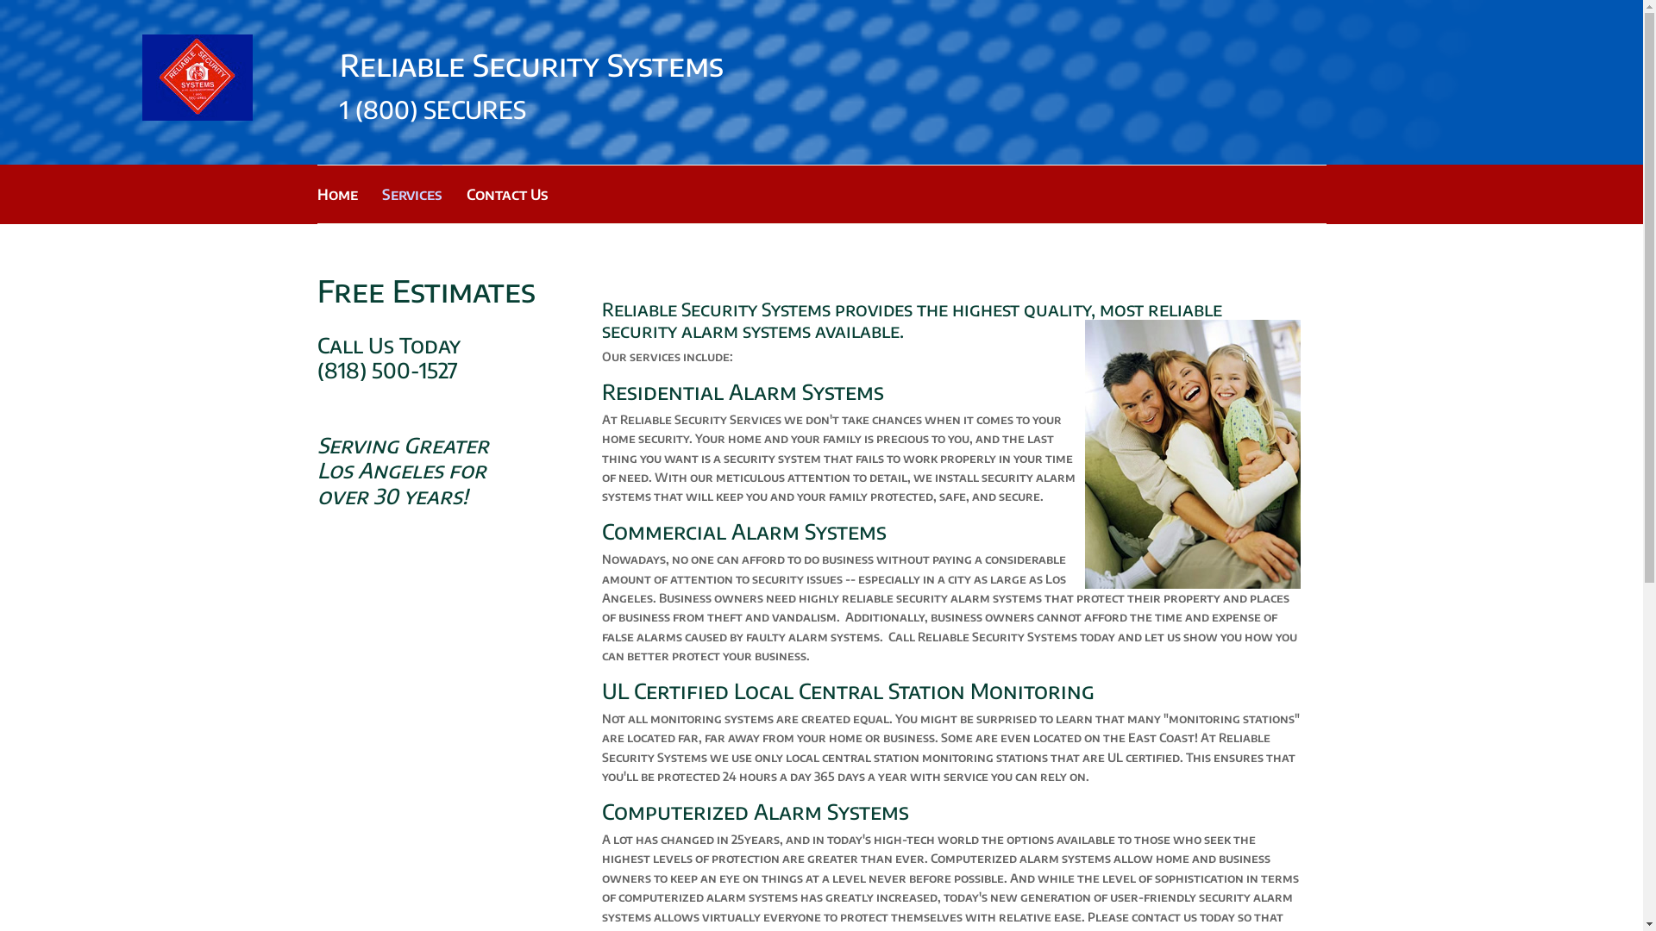 The height and width of the screenshot is (931, 1656). Describe the element at coordinates (338, 194) in the screenshot. I see `Home` at that location.